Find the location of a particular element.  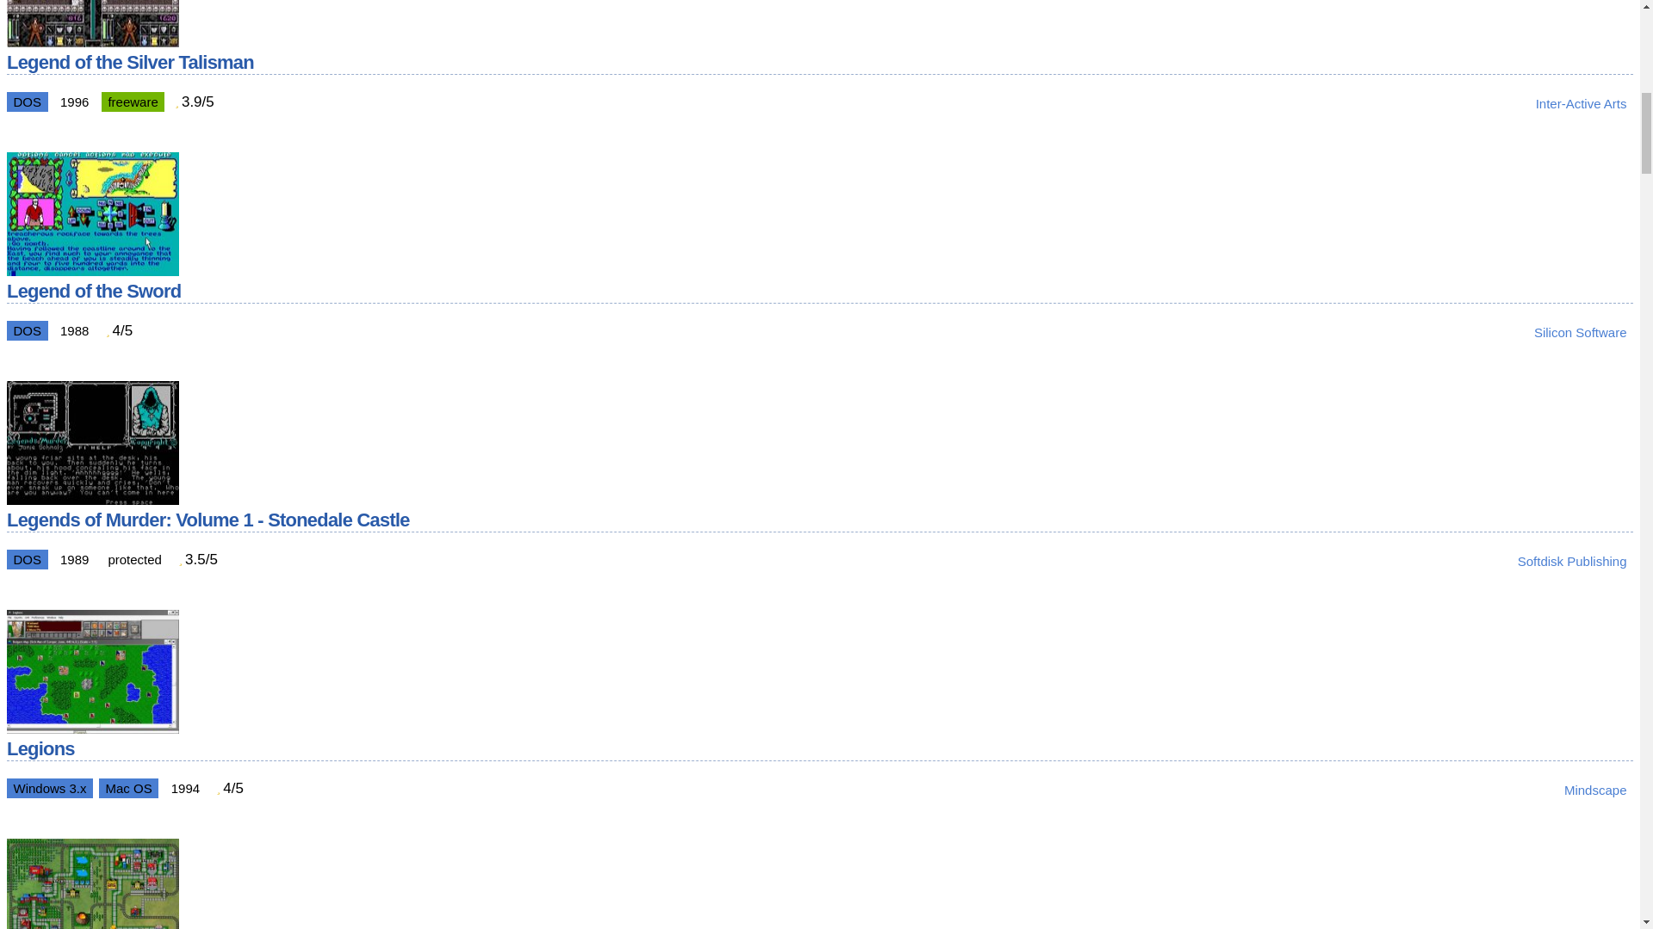

Legend of the Silver Talisman is located at coordinates (92, 42).